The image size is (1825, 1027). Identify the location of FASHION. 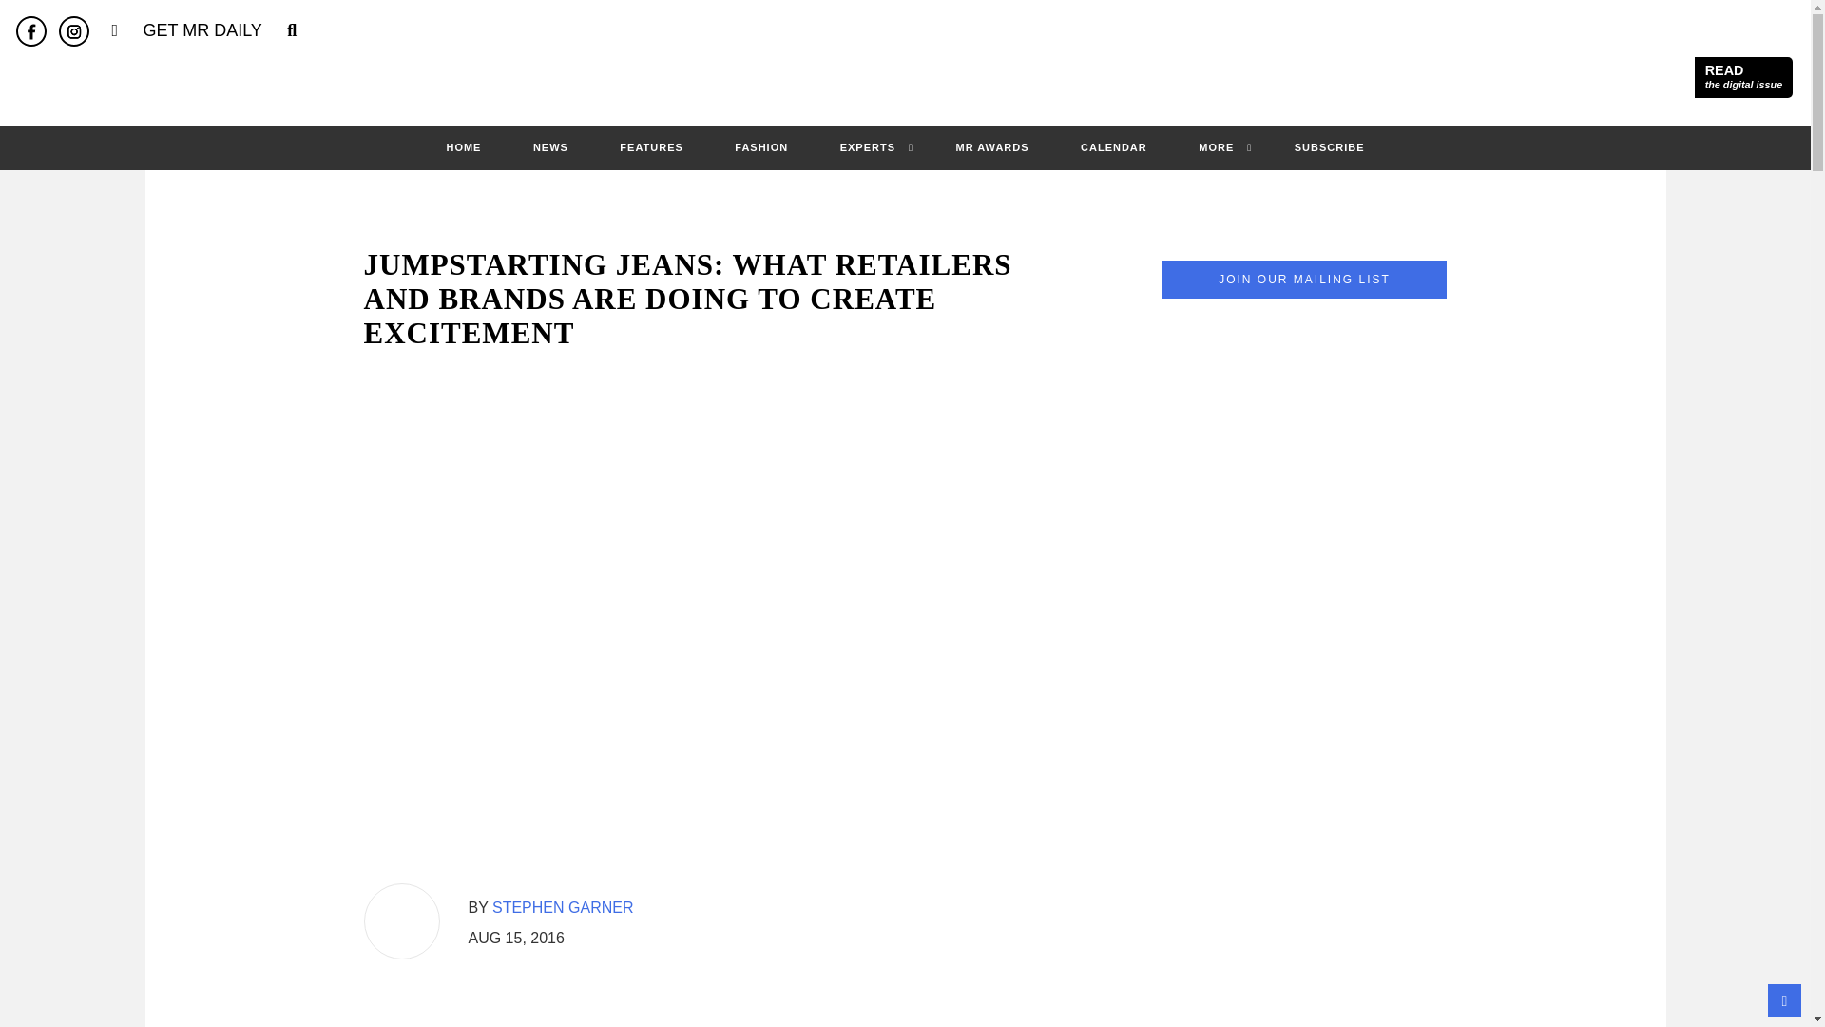
(760, 146).